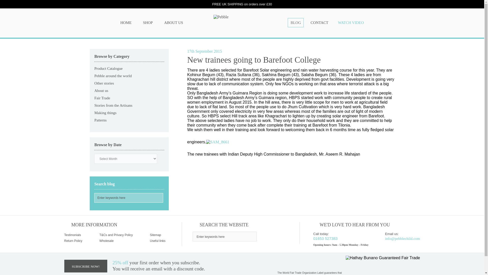 This screenshot has width=488, height=275. I want to click on Wholesale, so click(106, 241).